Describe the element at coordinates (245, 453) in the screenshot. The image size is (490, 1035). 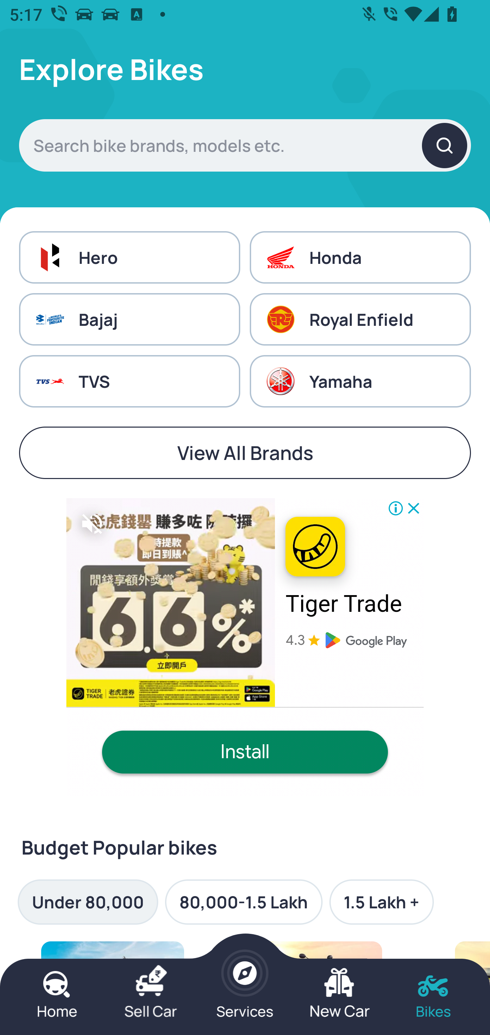
I see `View All Brands` at that location.